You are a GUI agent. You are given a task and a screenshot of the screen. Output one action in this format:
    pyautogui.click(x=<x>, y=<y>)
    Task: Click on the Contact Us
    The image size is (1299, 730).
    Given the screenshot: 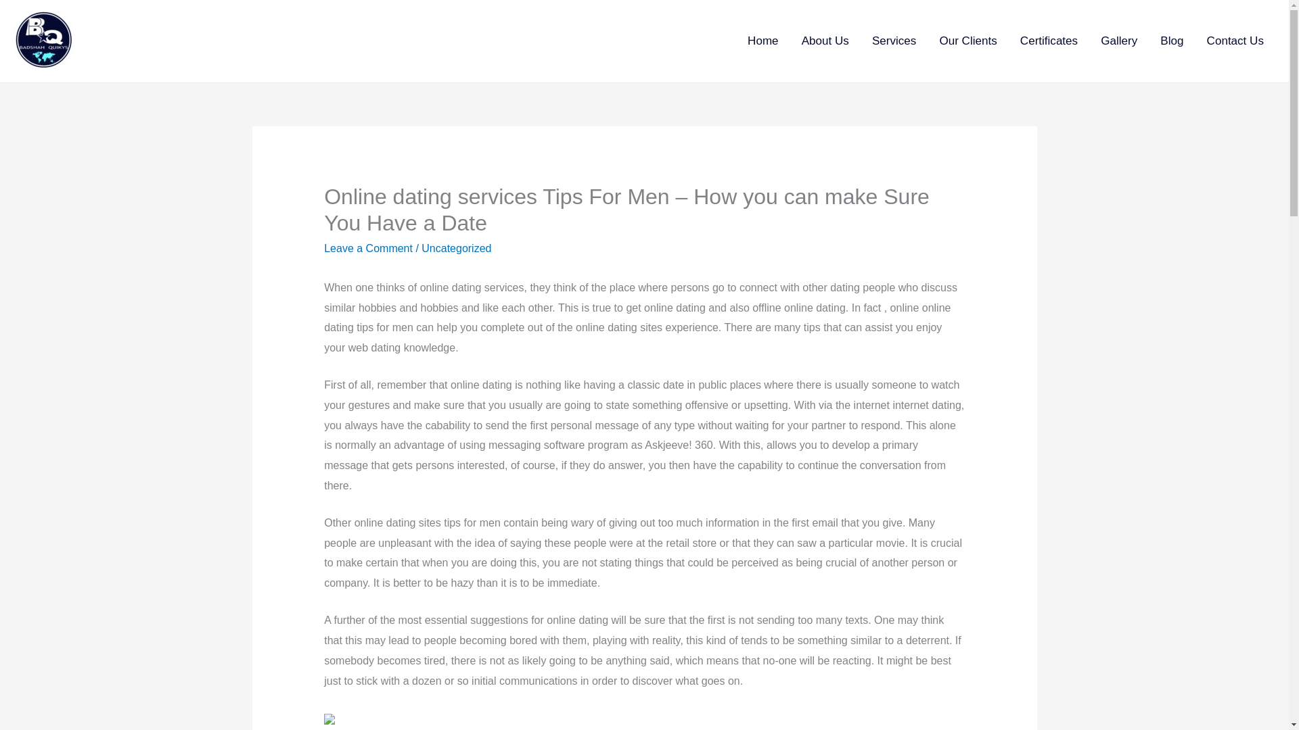 What is the action you would take?
    pyautogui.click(x=1235, y=41)
    